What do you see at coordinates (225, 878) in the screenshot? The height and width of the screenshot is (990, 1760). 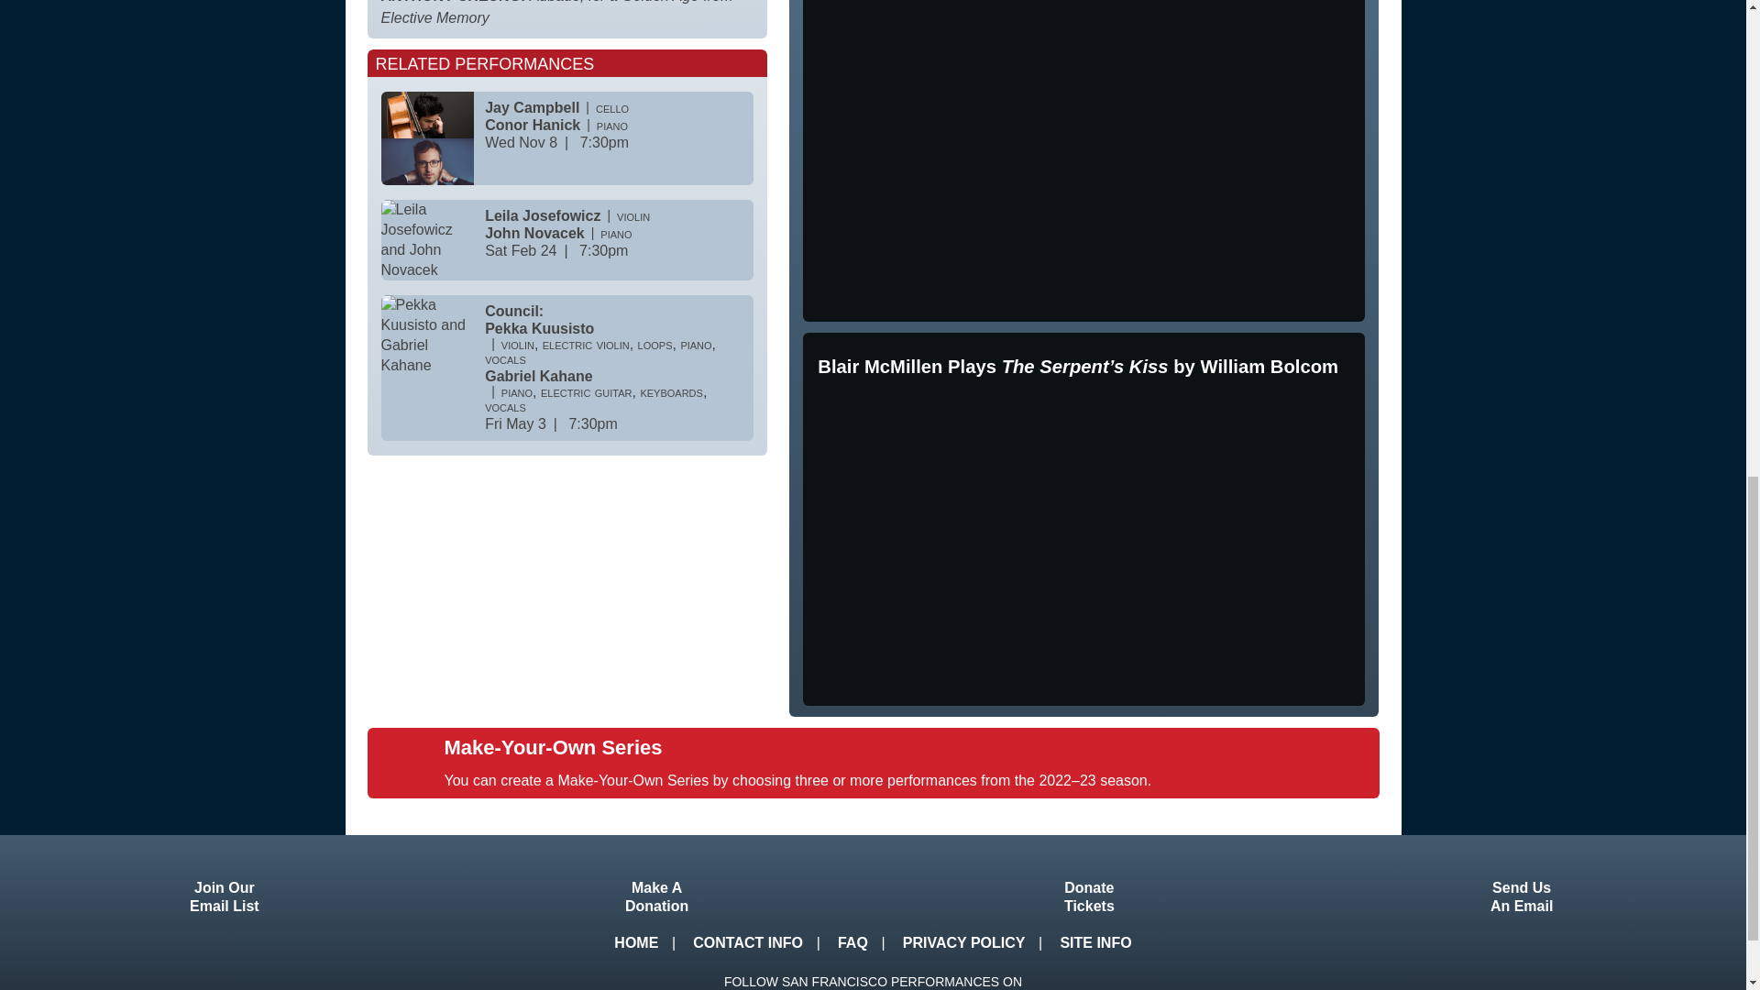 I see `CONTACT INFO` at bounding box center [225, 878].